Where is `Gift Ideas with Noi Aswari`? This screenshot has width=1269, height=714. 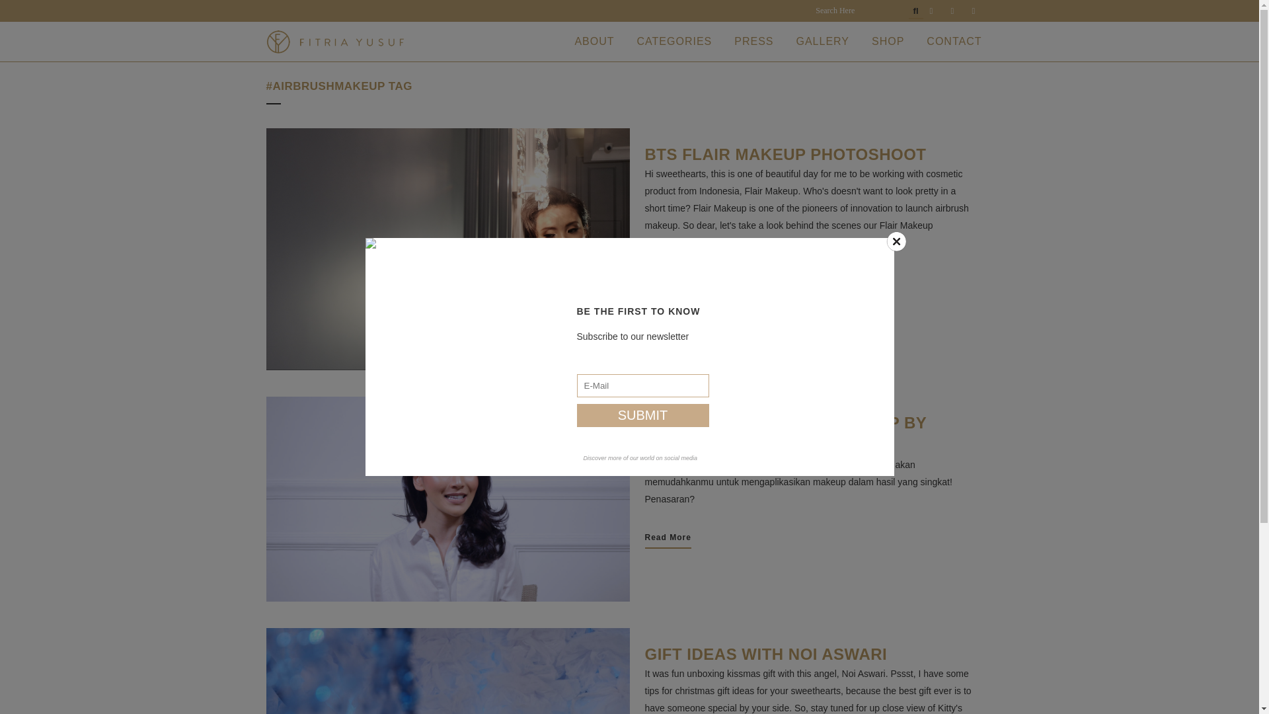 Gift Ideas with Noi Aswari is located at coordinates (765, 654).